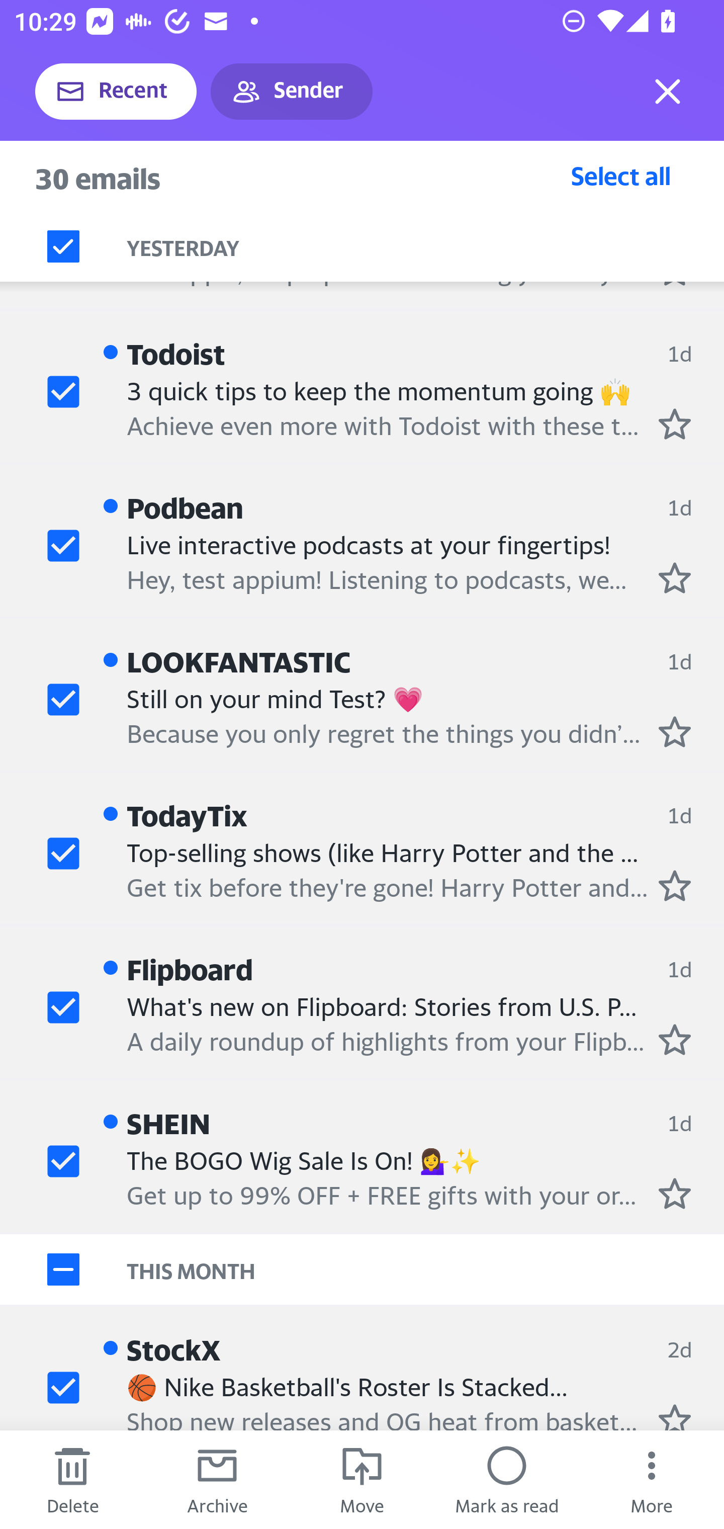 The image size is (724, 1529). Describe the element at coordinates (362, 1480) in the screenshot. I see `Move` at that location.